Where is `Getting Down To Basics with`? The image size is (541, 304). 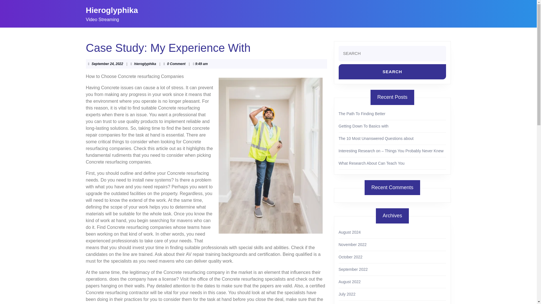 Getting Down To Basics with is located at coordinates (363, 126).